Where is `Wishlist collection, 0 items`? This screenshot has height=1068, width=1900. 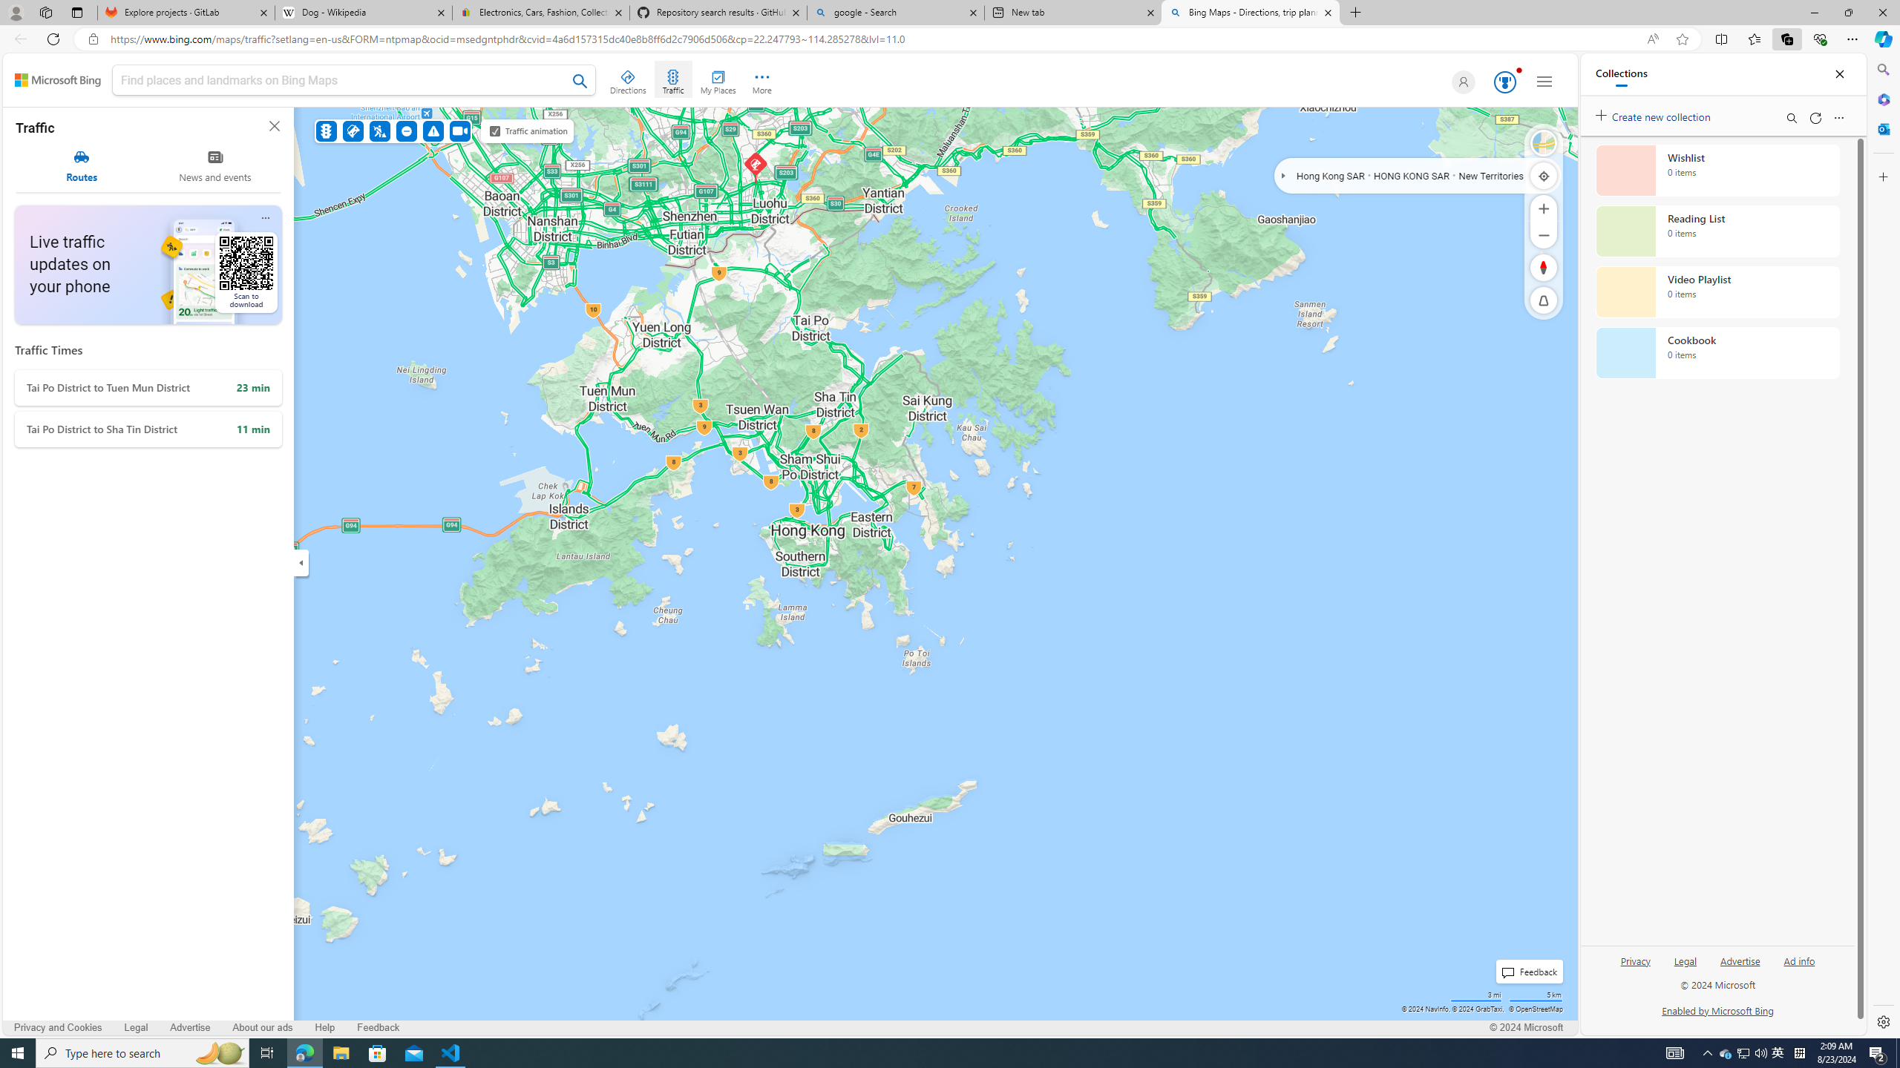 Wishlist collection, 0 items is located at coordinates (1717, 170).